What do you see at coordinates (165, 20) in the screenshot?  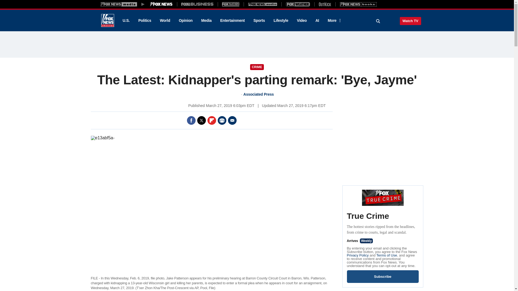 I see `World` at bounding box center [165, 20].